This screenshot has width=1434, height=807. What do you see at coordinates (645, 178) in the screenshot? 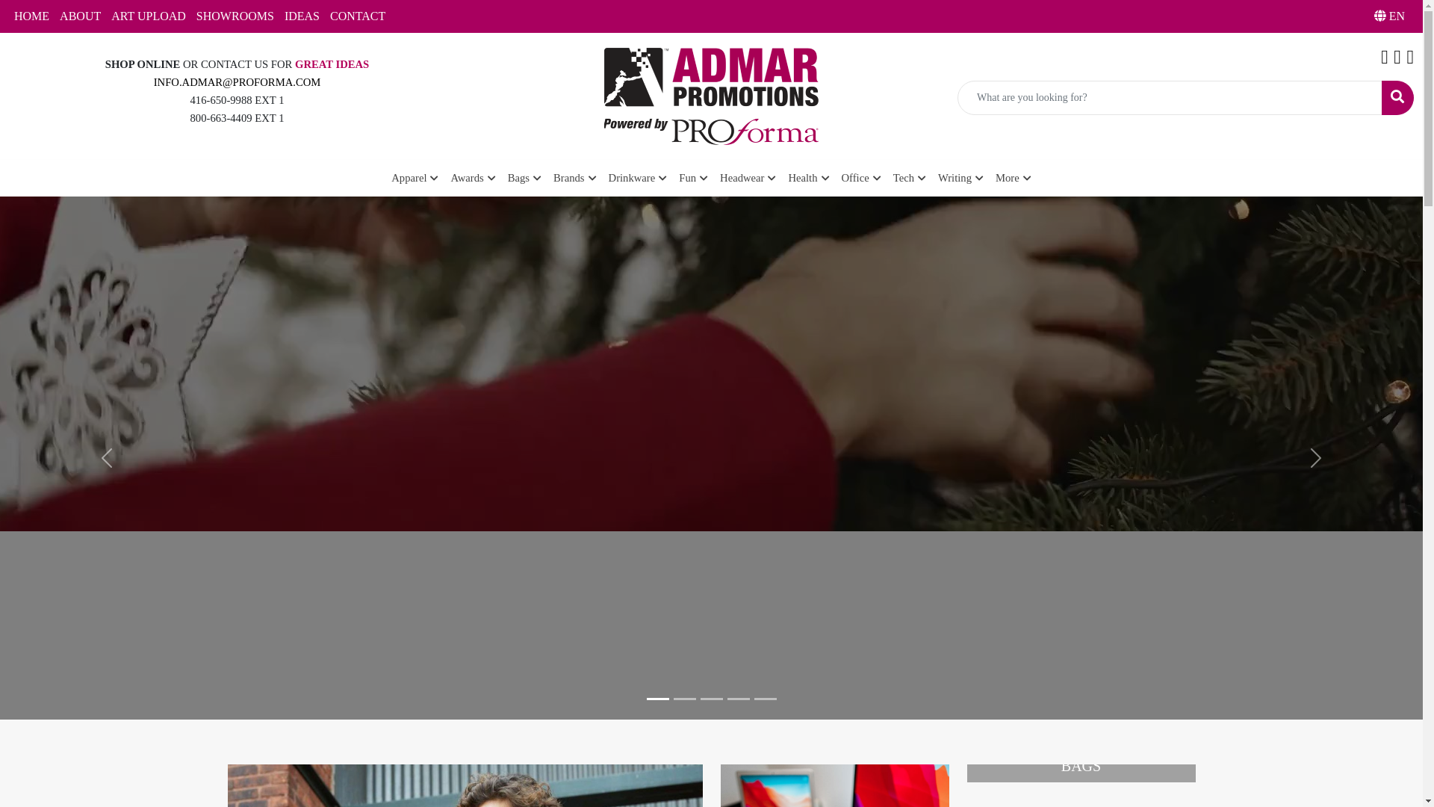
I see `Drinkware` at bounding box center [645, 178].